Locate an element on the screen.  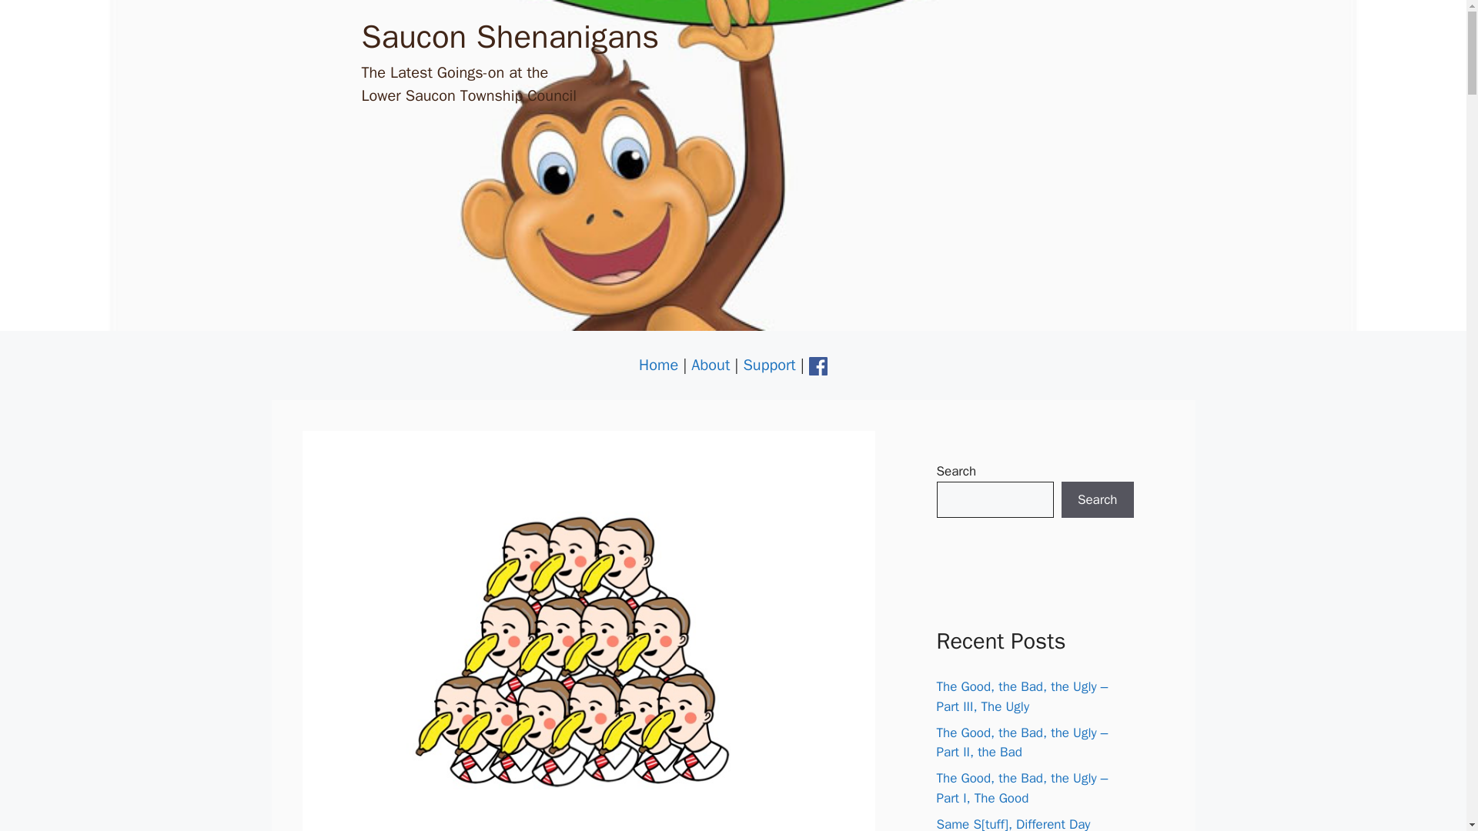
About is located at coordinates (711, 365).